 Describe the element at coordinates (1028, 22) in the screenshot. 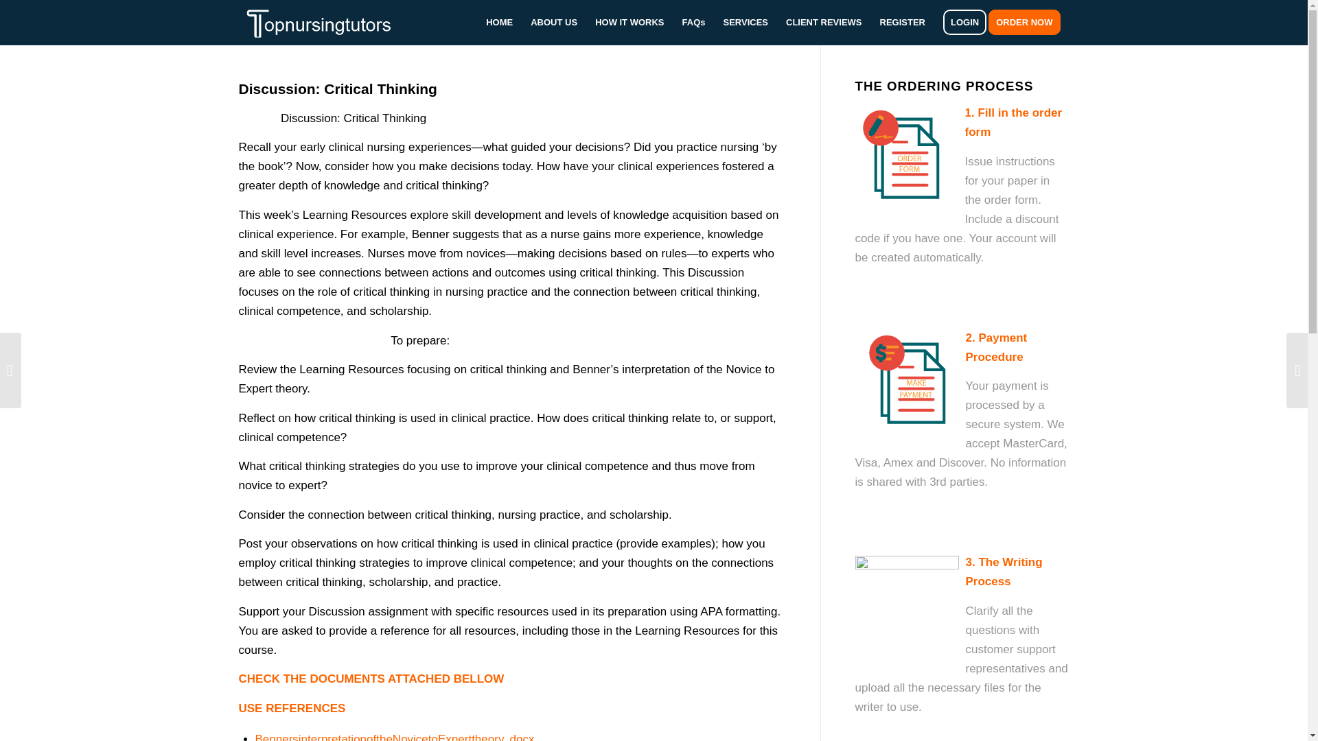

I see `ORDER NOW` at that location.